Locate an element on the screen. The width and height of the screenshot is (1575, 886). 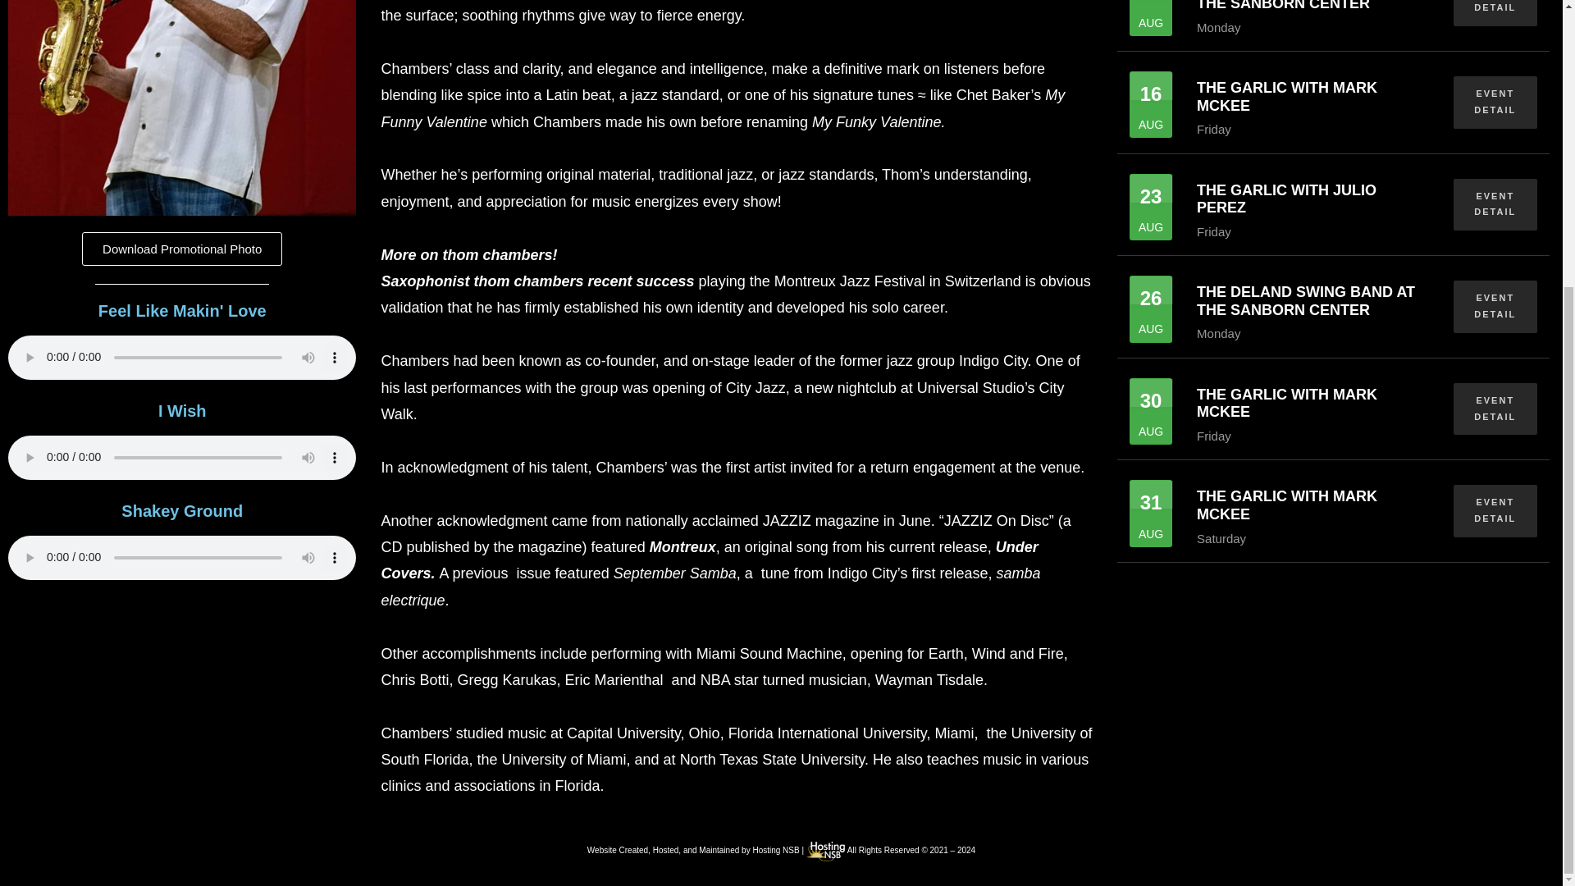
THE GARLIC WITH MARK MCKEE is located at coordinates (1286, 404).